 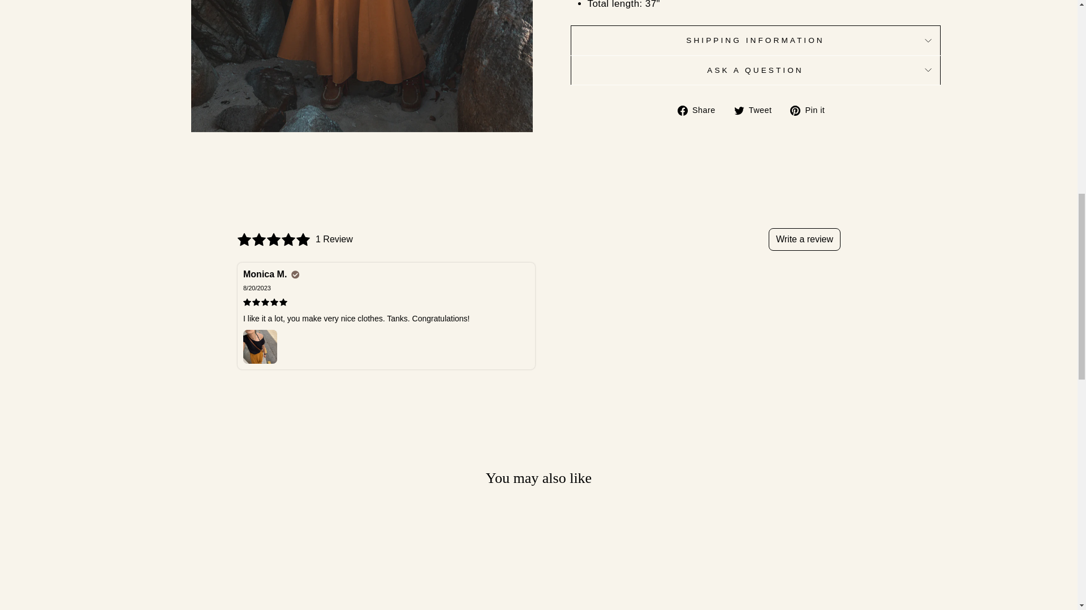 I want to click on Share on Facebook, so click(x=701, y=110).